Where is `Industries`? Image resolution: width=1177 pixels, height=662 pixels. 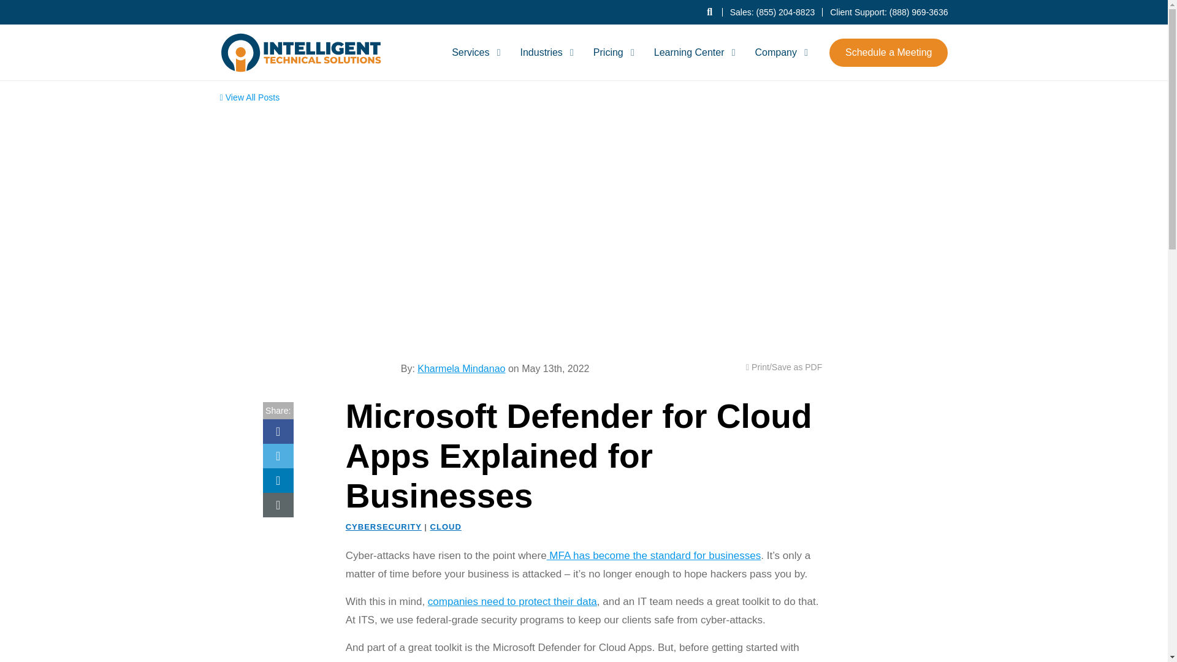 Industries is located at coordinates (544, 51).